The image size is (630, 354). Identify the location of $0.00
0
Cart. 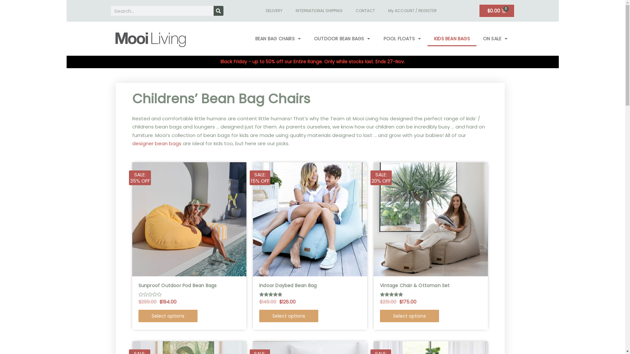
(497, 11).